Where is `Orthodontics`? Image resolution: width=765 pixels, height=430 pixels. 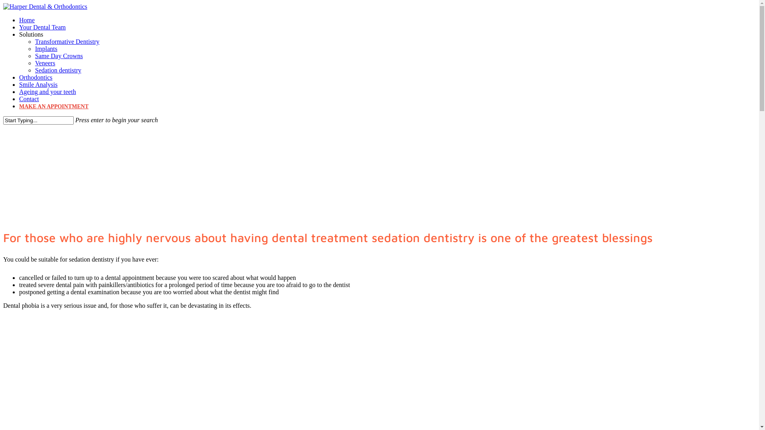 Orthodontics is located at coordinates (36, 77).